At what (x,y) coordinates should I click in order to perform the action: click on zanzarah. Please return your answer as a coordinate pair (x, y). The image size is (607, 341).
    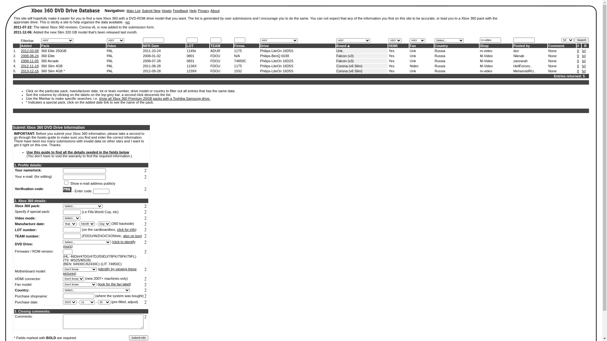
    Looking at the image, I should click on (520, 61).